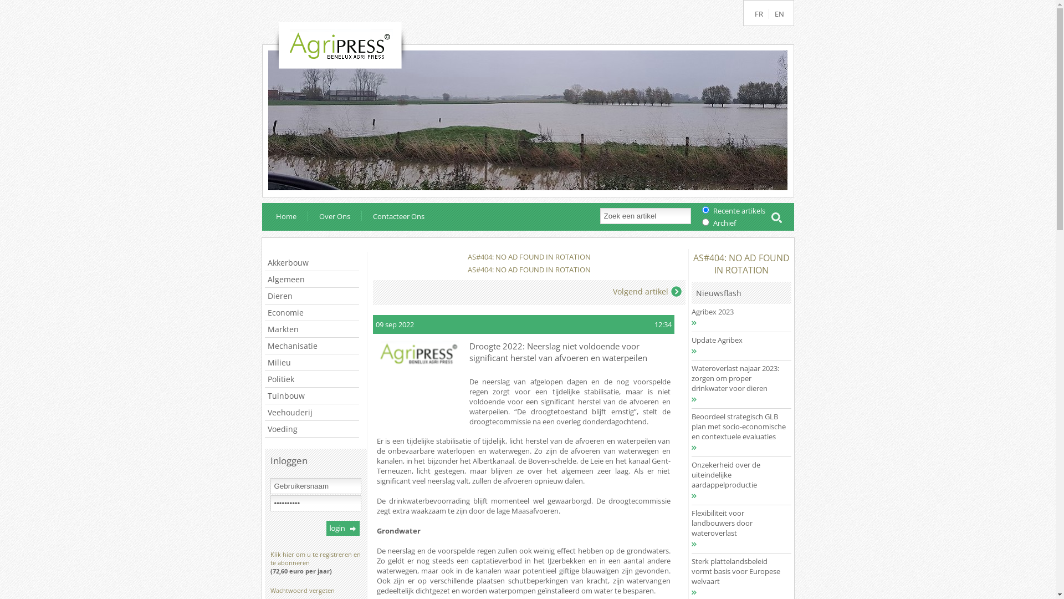 This screenshot has height=599, width=1064. What do you see at coordinates (739, 340) in the screenshot?
I see `Update Agribex` at bounding box center [739, 340].